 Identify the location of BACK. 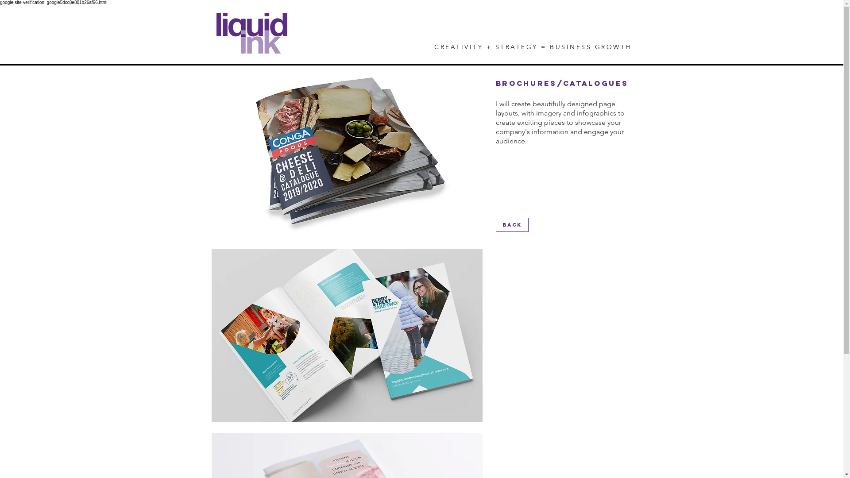
(512, 225).